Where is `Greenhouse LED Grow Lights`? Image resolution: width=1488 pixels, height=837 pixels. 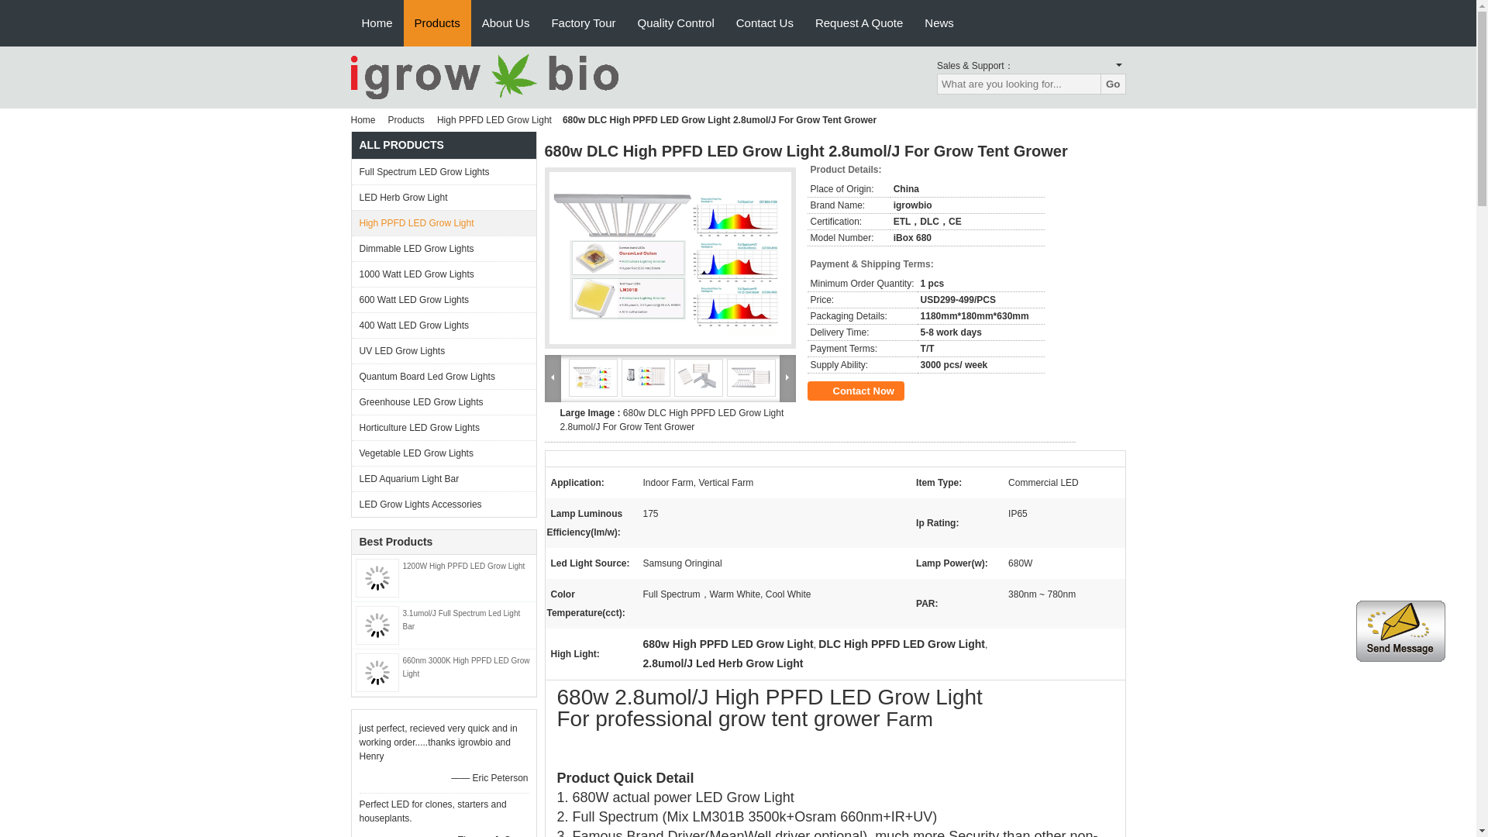 Greenhouse LED Grow Lights is located at coordinates (443, 401).